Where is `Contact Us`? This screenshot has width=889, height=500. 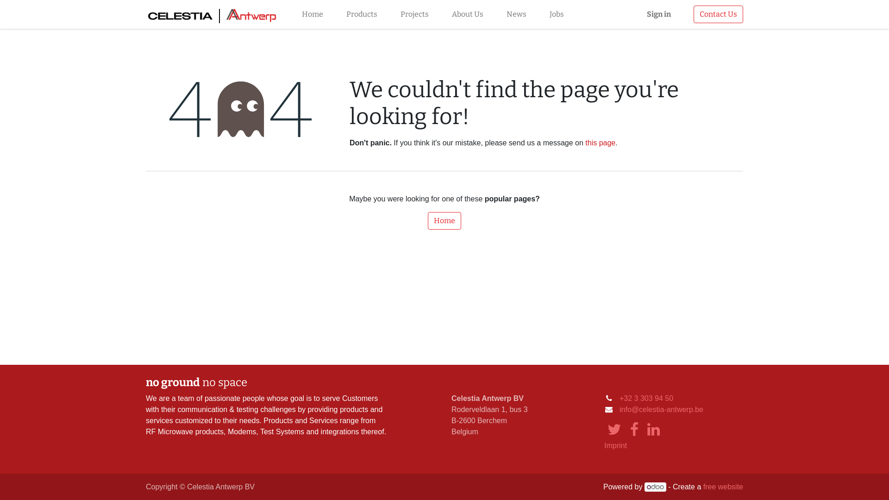
Contact Us is located at coordinates (719, 14).